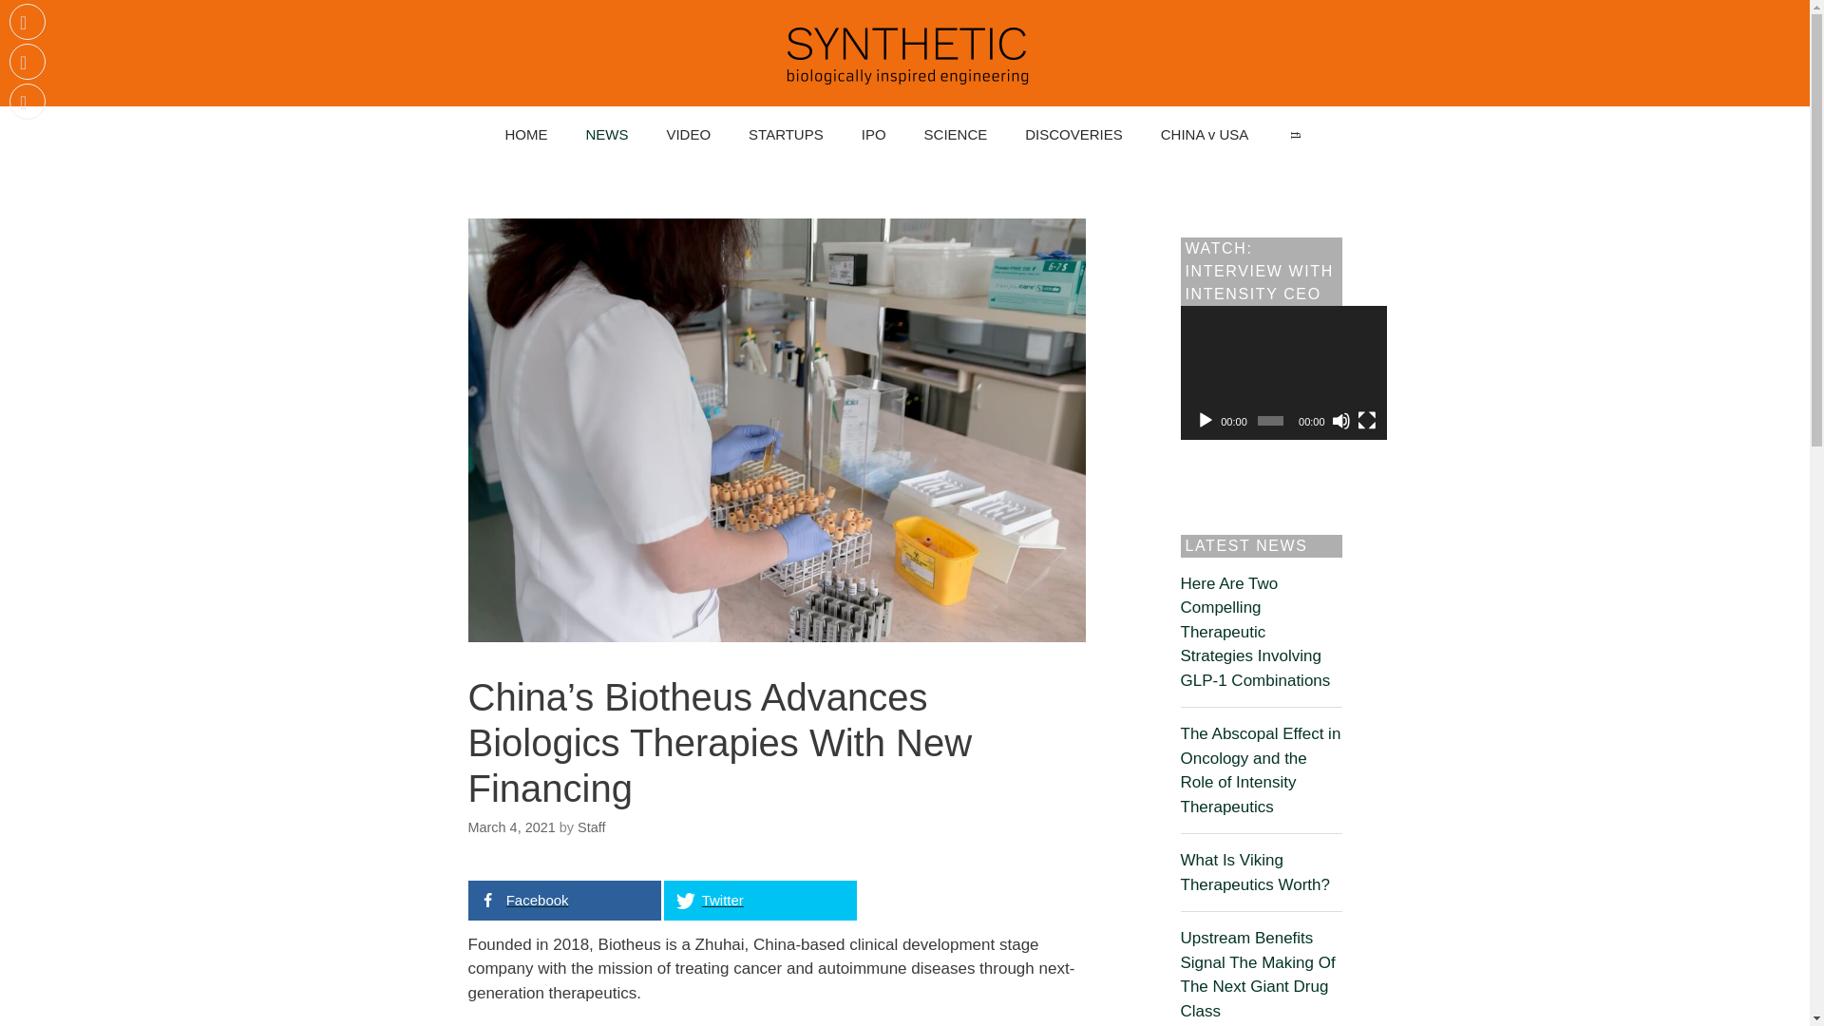 Image resolution: width=1824 pixels, height=1026 pixels. I want to click on DISCOVERIES, so click(1073, 135).